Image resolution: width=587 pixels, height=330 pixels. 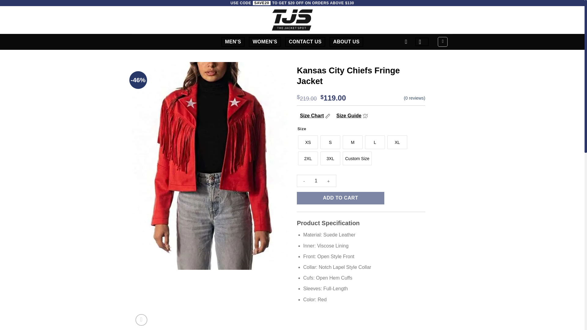 What do you see at coordinates (305, 42) in the screenshot?
I see `CONTACT US` at bounding box center [305, 42].